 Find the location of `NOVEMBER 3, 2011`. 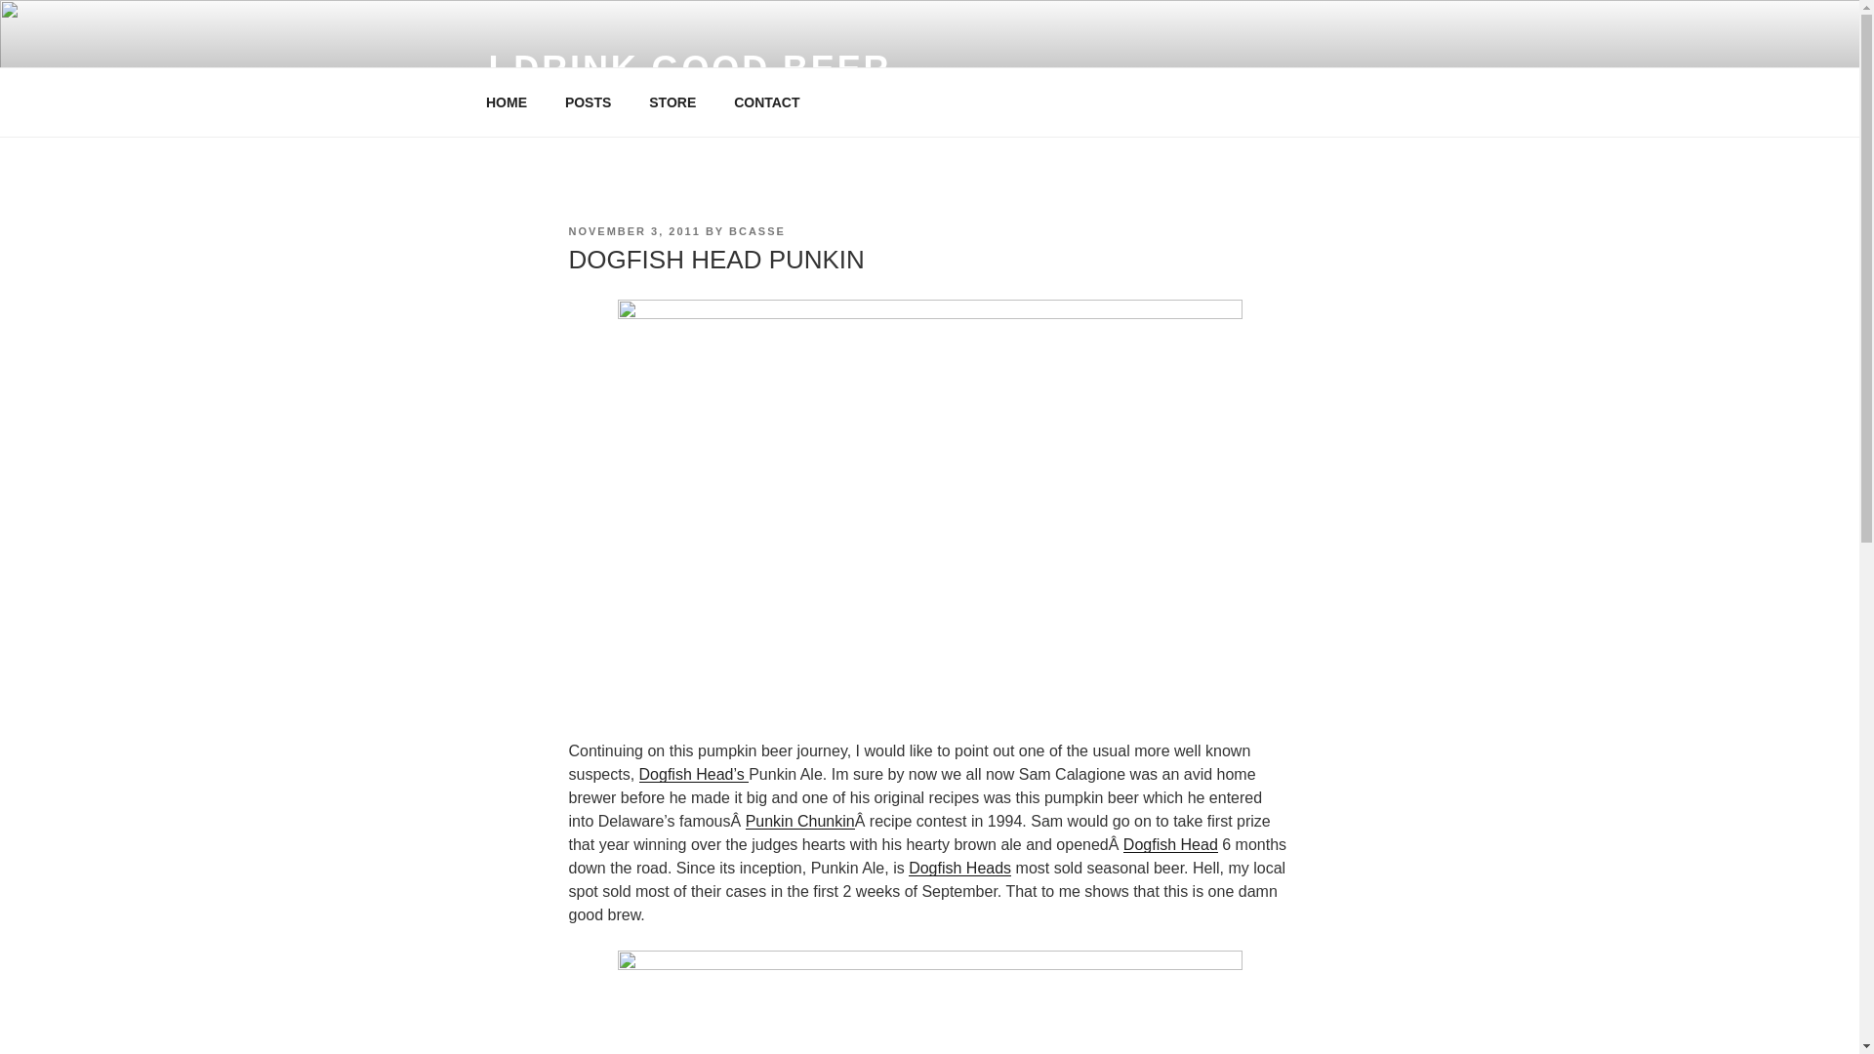

NOVEMBER 3, 2011 is located at coordinates (632, 231).